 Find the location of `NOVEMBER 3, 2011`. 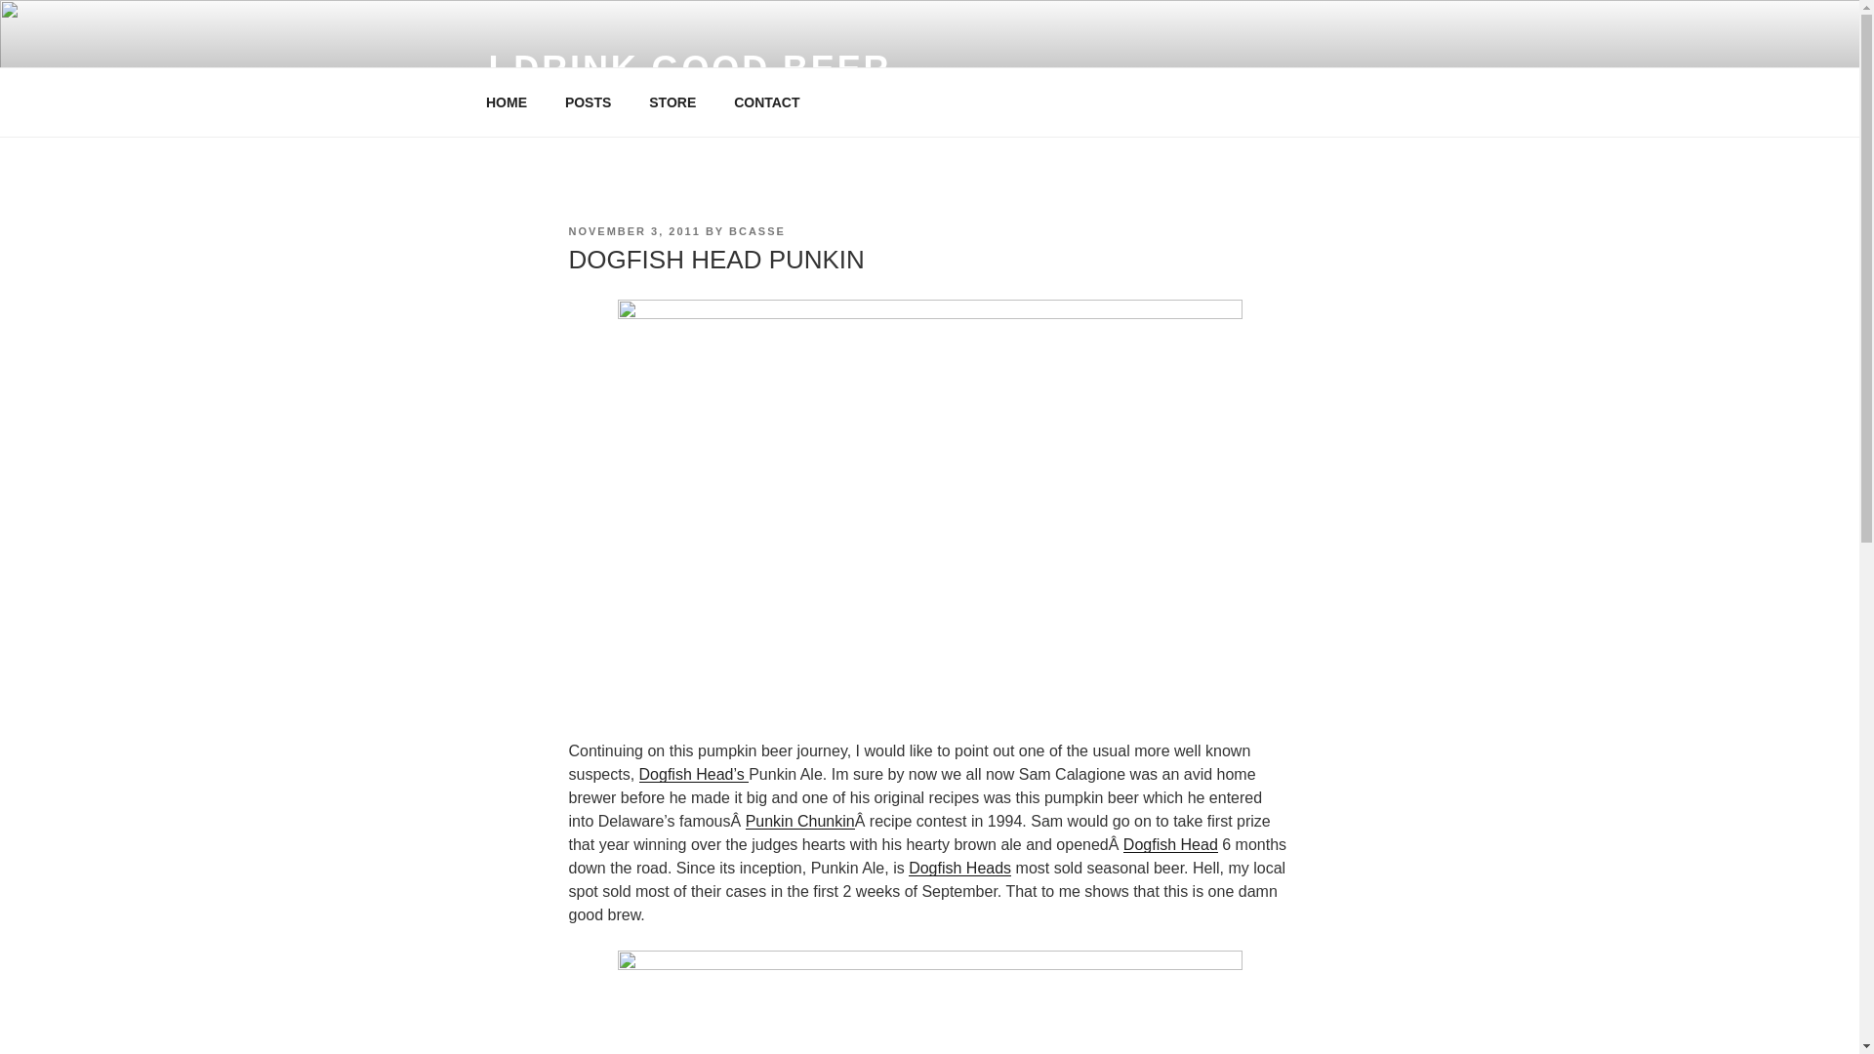

NOVEMBER 3, 2011 is located at coordinates (632, 231).